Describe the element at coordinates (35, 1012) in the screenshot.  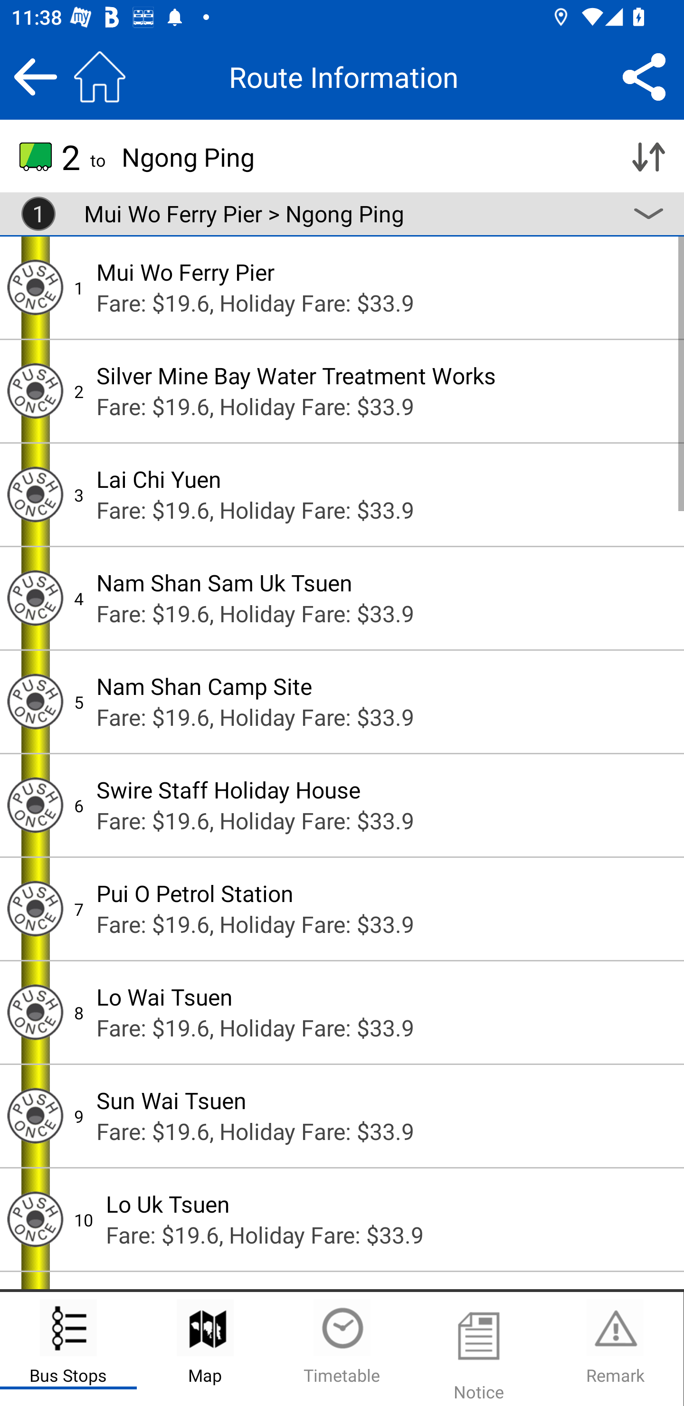
I see `Alight Reminder` at that location.